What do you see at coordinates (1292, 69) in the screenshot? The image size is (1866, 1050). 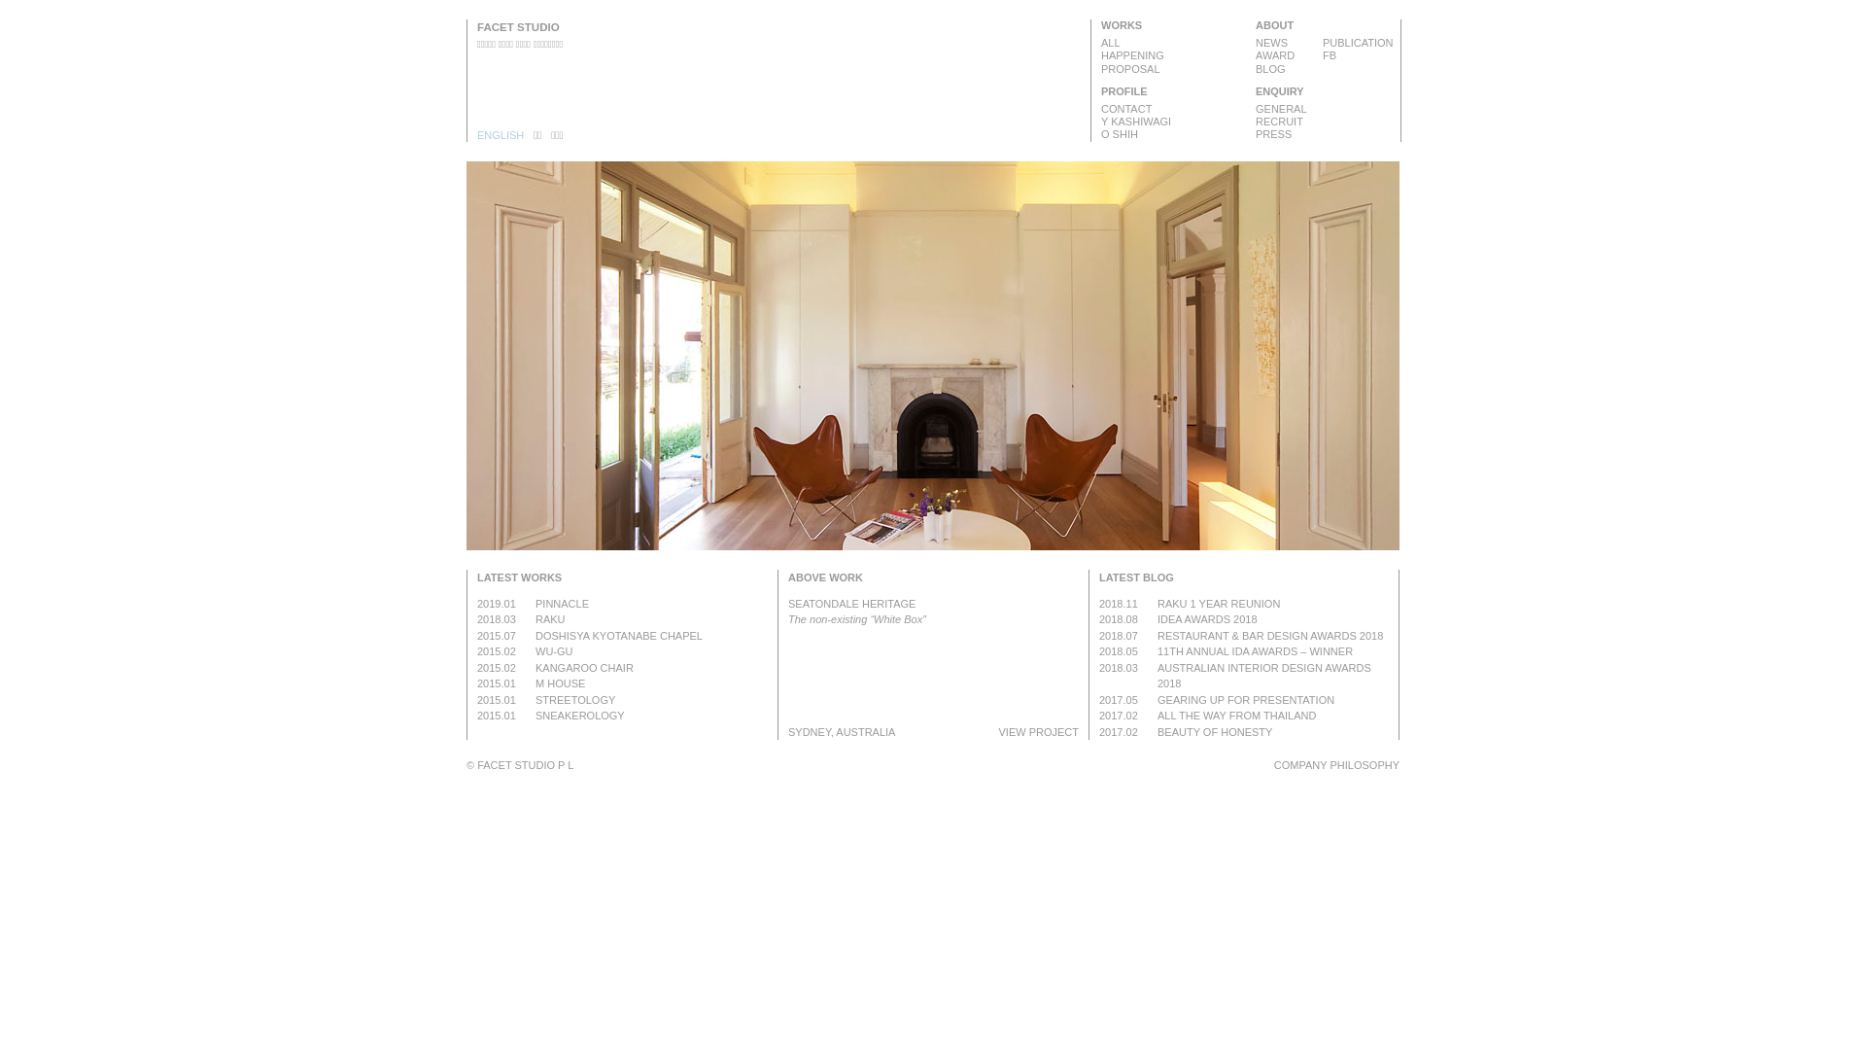 I see `BLOG` at bounding box center [1292, 69].